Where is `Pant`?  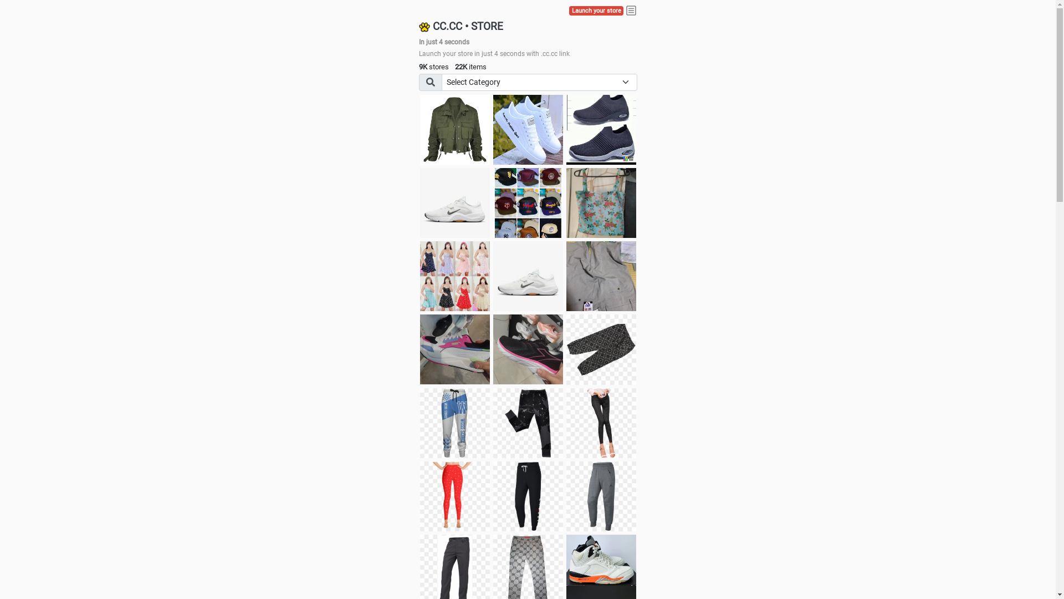
Pant is located at coordinates (601, 423).